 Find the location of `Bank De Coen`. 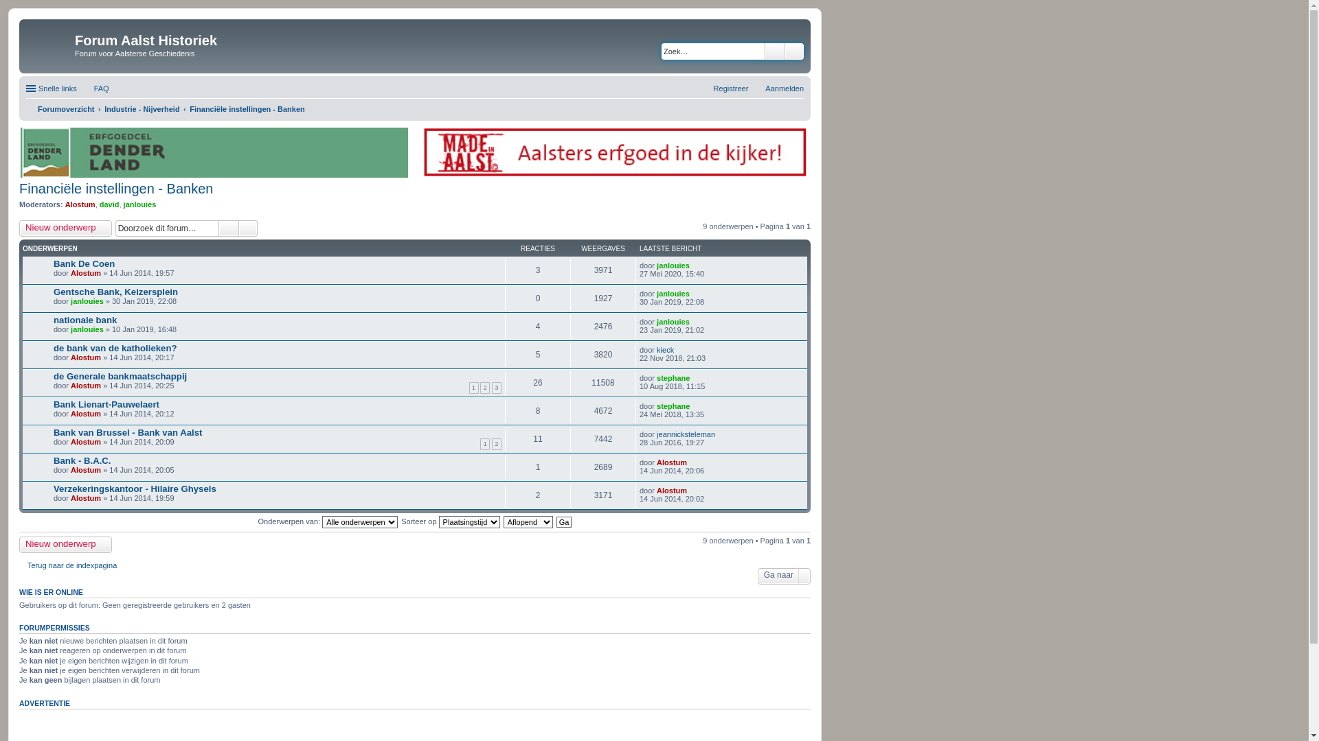

Bank De Coen is located at coordinates (84, 263).